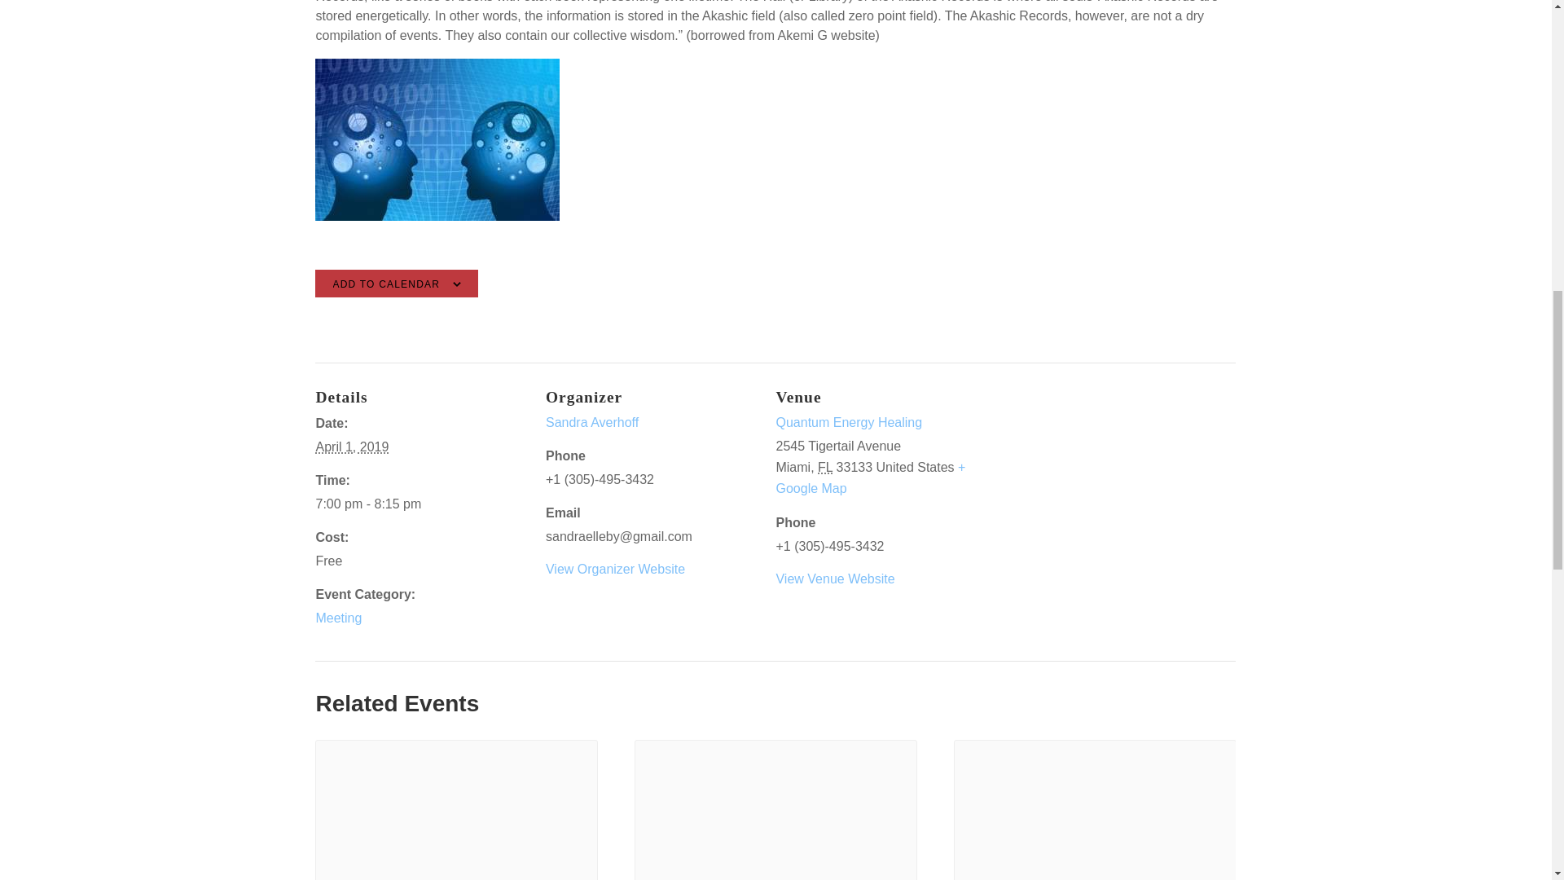 This screenshot has height=880, width=1564. Describe the element at coordinates (420, 504) in the screenshot. I see `2019-04-01` at that location.